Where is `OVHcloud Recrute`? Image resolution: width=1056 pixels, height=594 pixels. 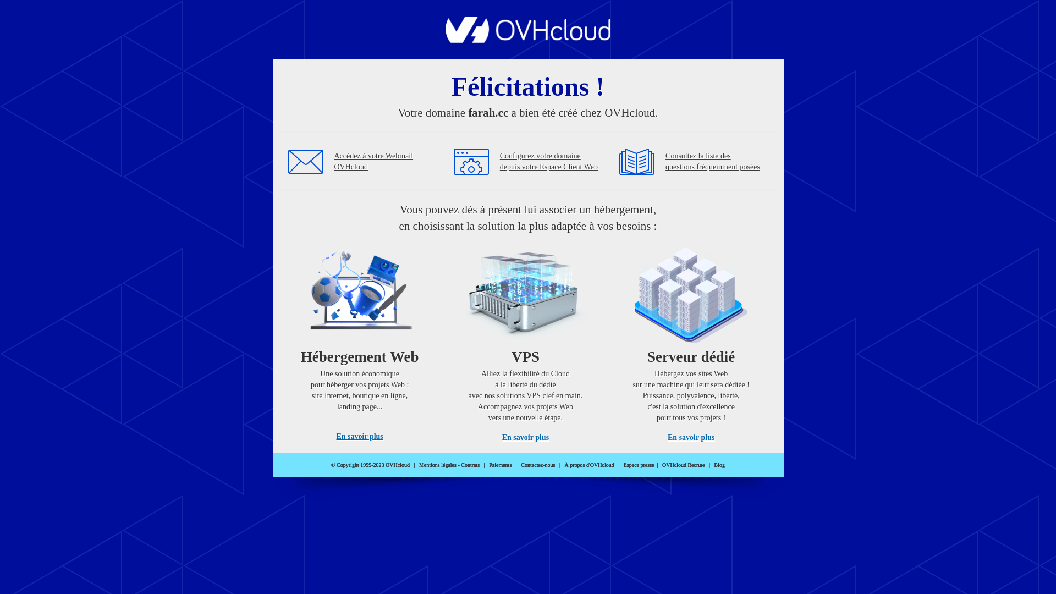 OVHcloud Recrute is located at coordinates (683, 465).